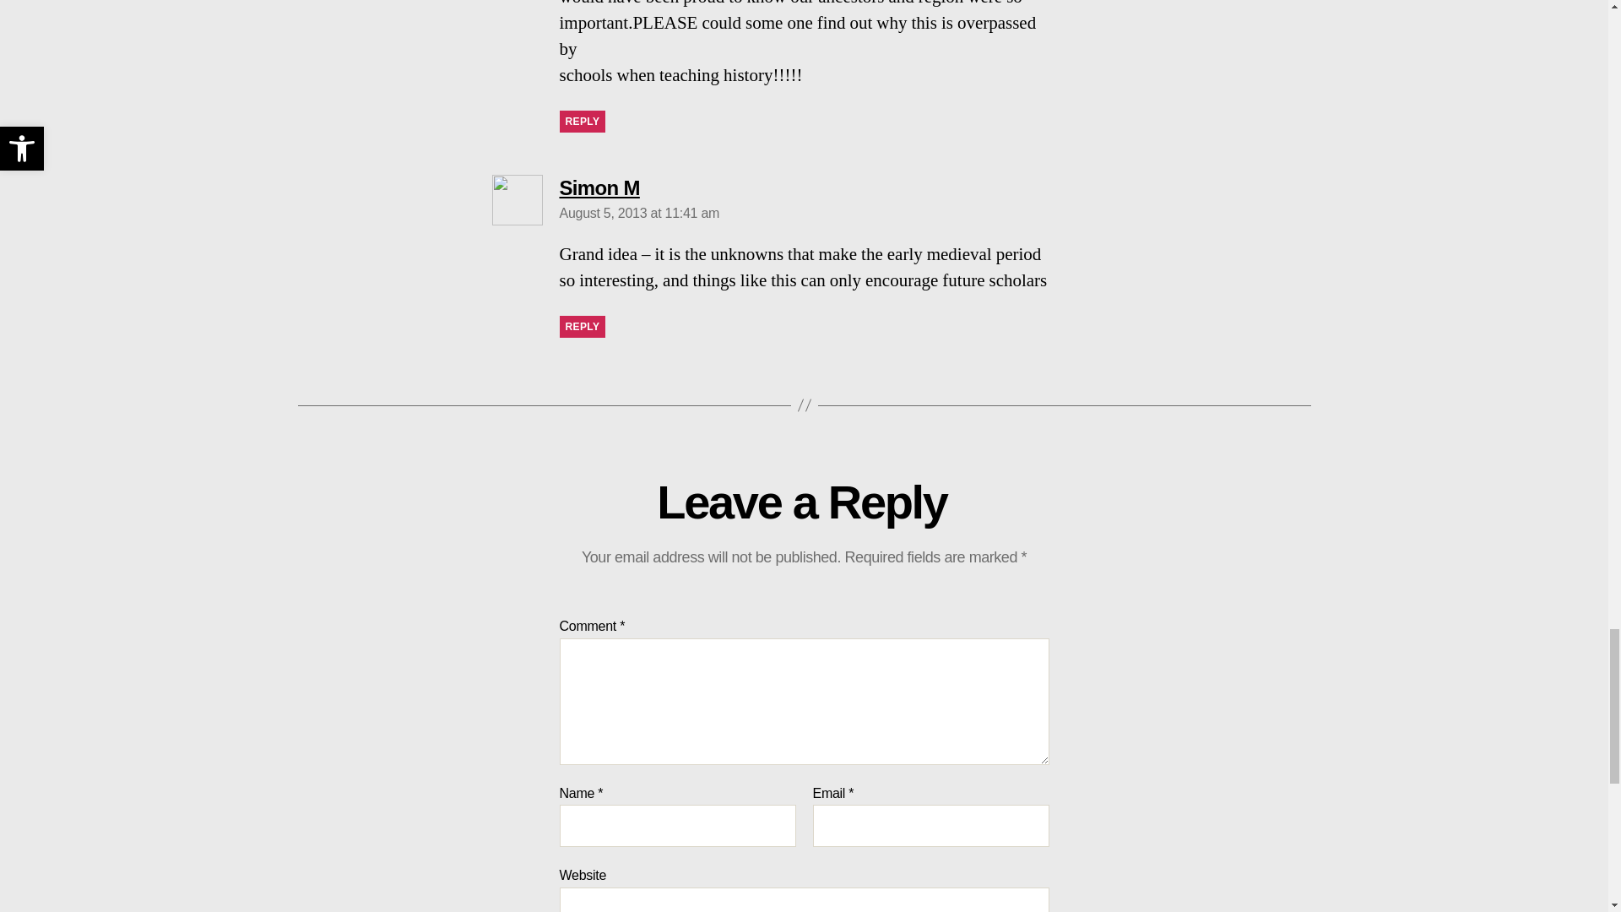  What do you see at coordinates (582, 121) in the screenshot?
I see `REPLY` at bounding box center [582, 121].